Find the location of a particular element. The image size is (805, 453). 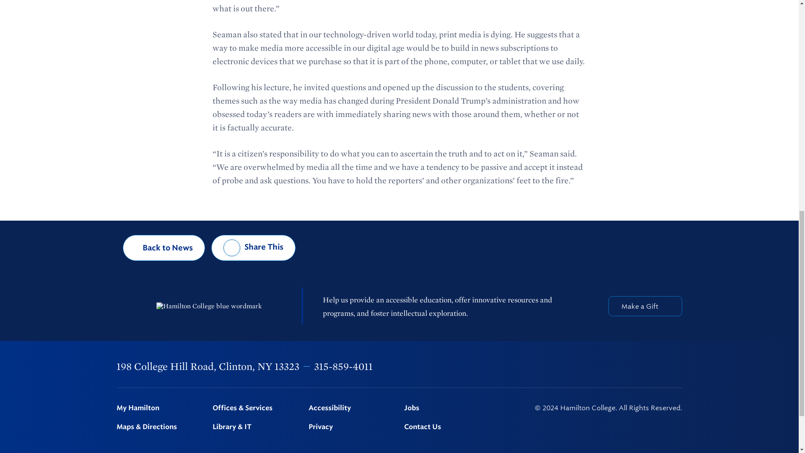

Linkedin is located at coordinates (635, 367).